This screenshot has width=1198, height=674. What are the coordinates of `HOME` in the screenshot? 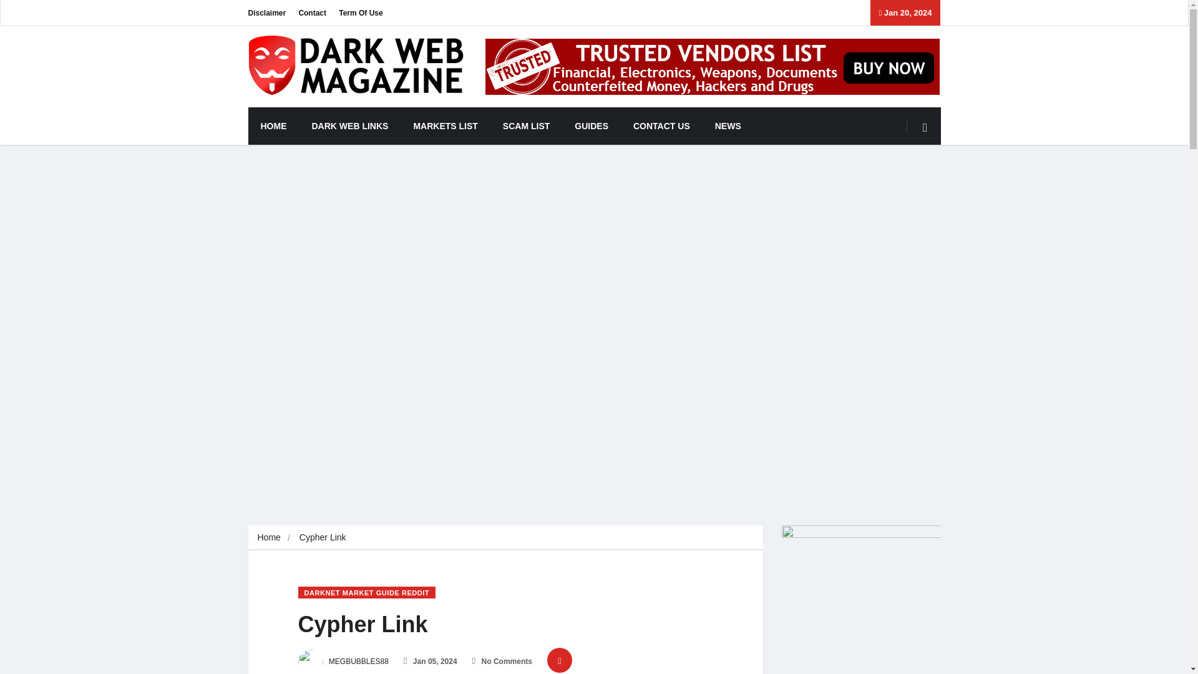 It's located at (273, 126).